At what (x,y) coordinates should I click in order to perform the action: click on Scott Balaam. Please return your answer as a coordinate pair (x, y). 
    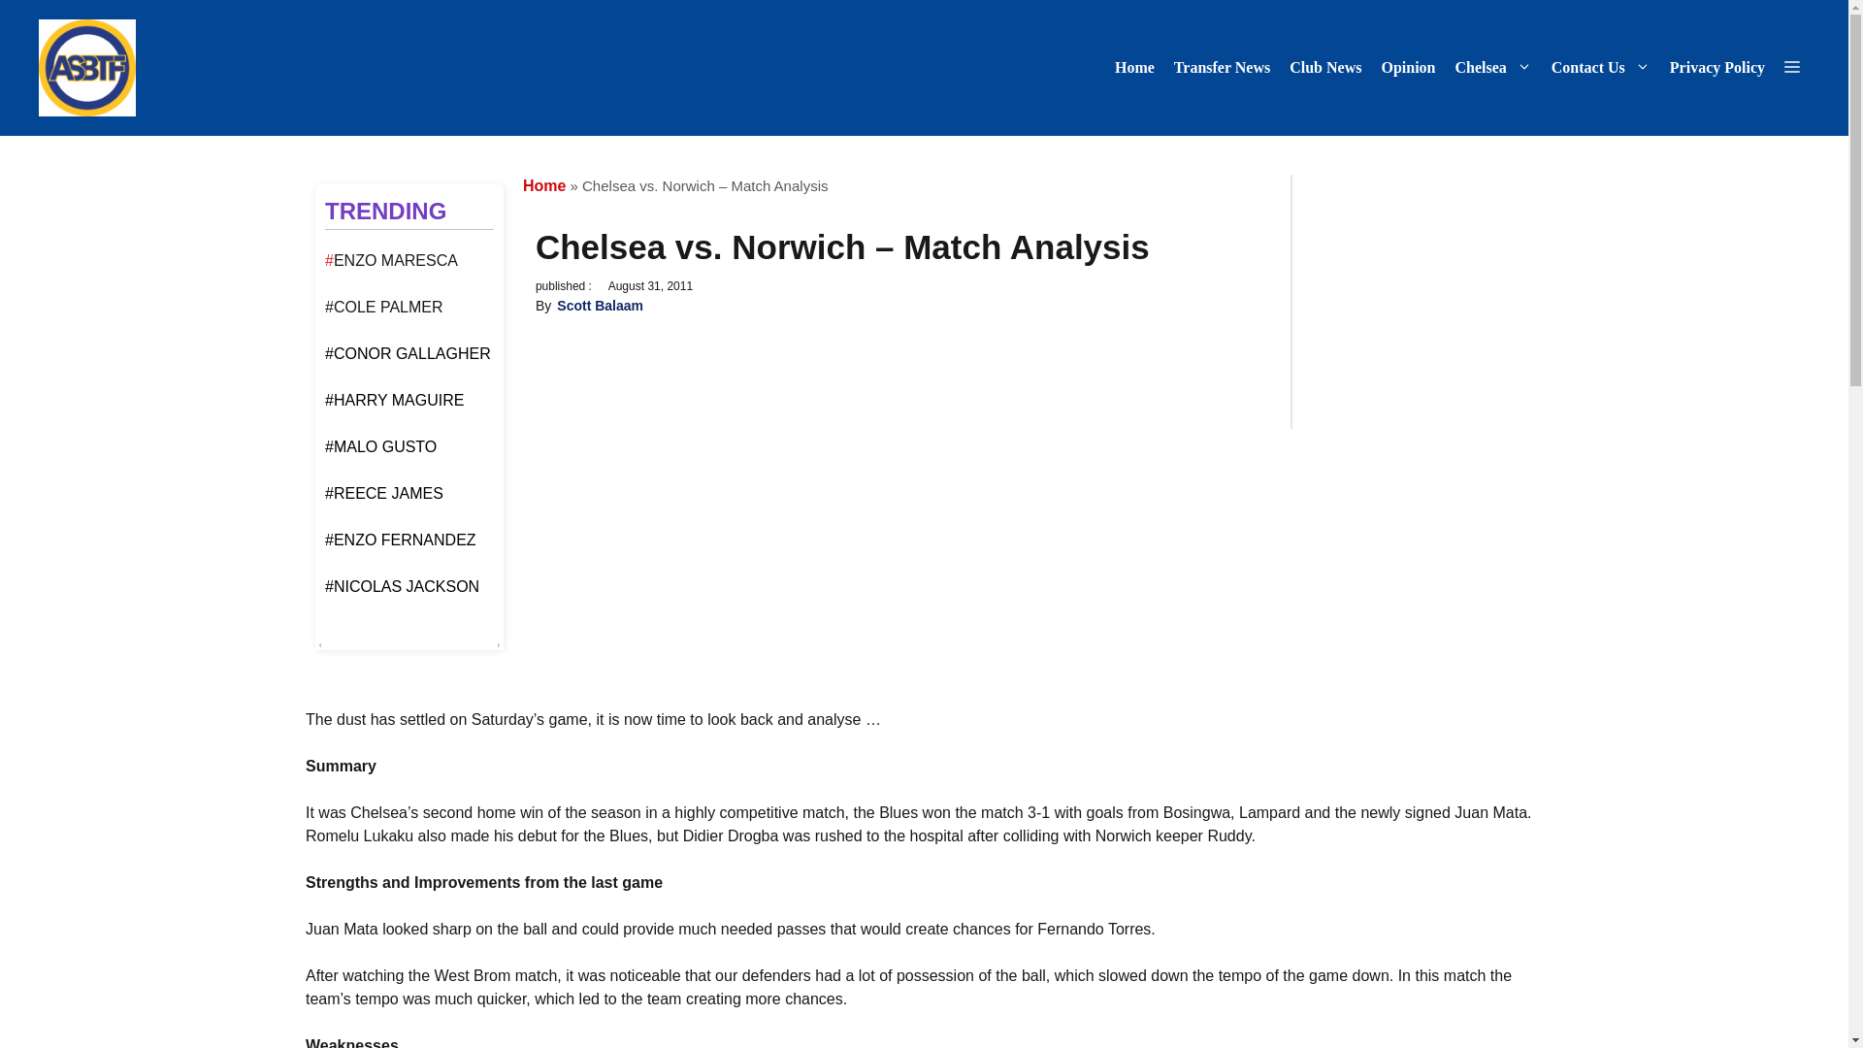
    Looking at the image, I should click on (600, 305).